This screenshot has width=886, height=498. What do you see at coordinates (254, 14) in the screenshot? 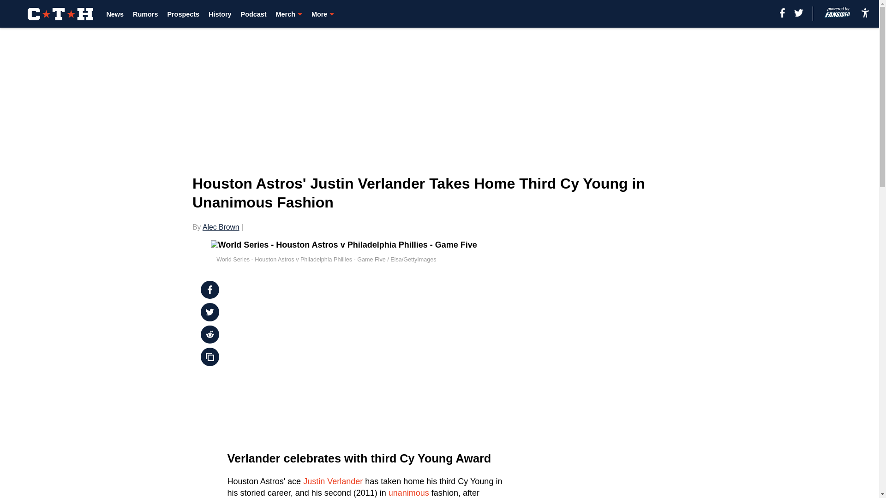
I see `Podcast` at bounding box center [254, 14].